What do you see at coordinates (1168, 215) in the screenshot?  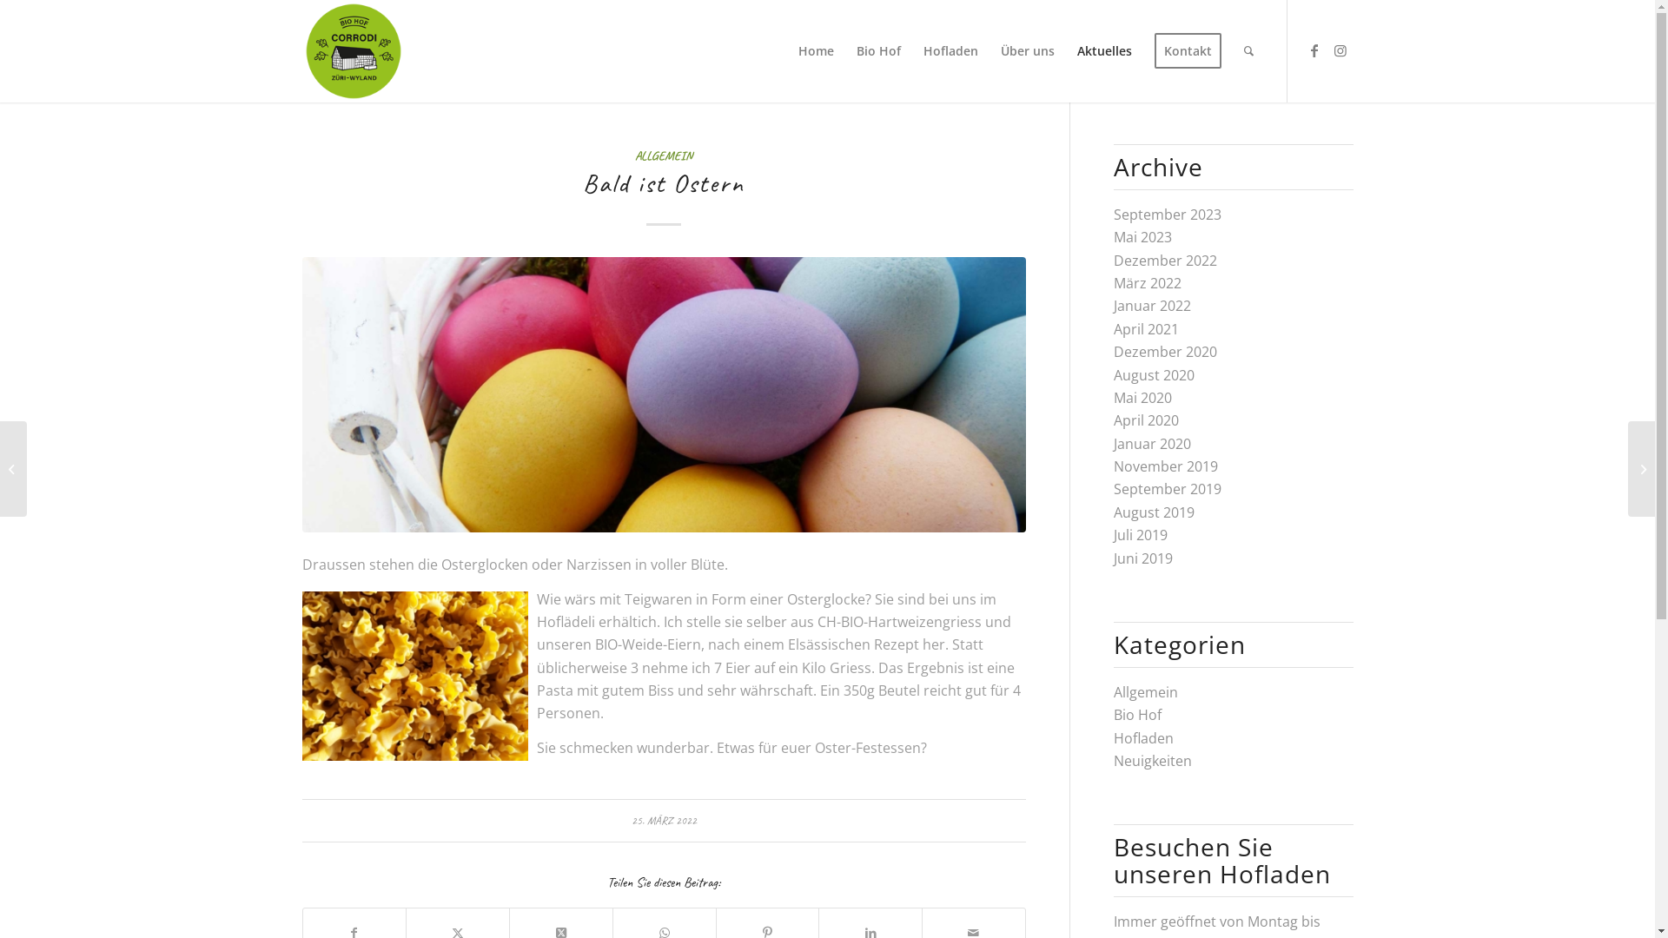 I see `September 2023` at bounding box center [1168, 215].